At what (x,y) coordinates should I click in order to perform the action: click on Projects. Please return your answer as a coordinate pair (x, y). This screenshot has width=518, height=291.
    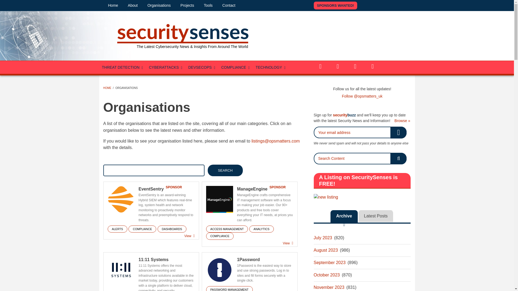
    Looking at the image, I should click on (187, 5).